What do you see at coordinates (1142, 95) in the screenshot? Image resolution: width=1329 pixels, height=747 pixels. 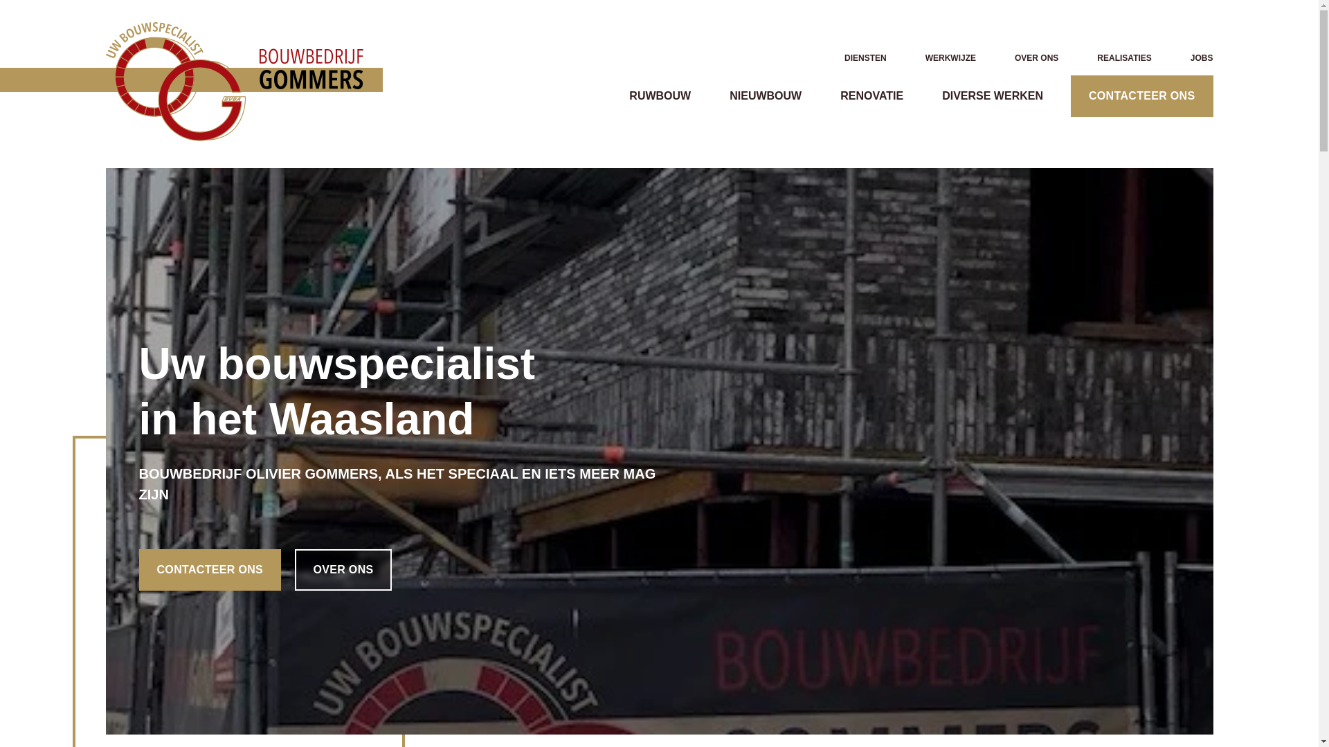 I see `CONTACTEER ONS` at bounding box center [1142, 95].